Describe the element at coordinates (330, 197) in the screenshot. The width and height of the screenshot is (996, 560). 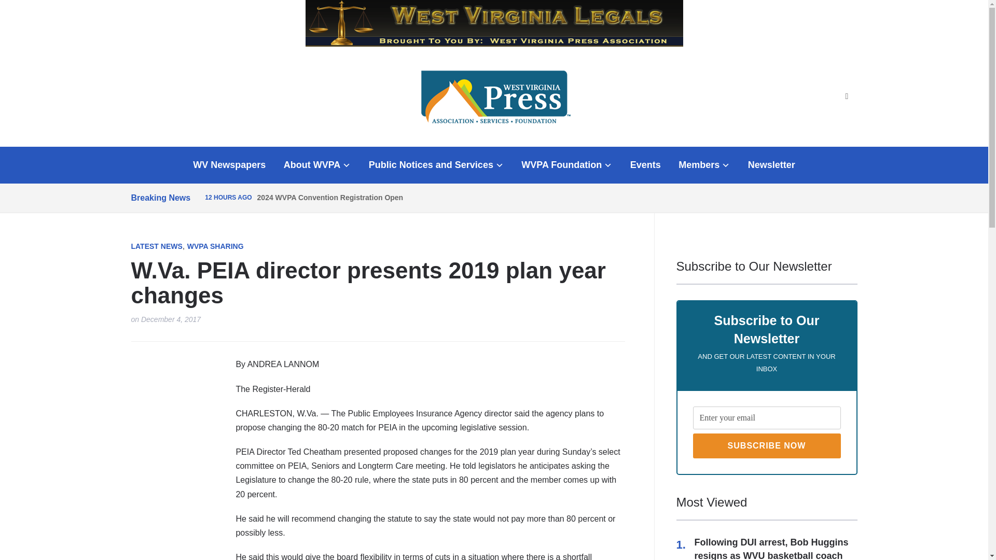
I see `2024 WVPA Convention Registration Open` at that location.